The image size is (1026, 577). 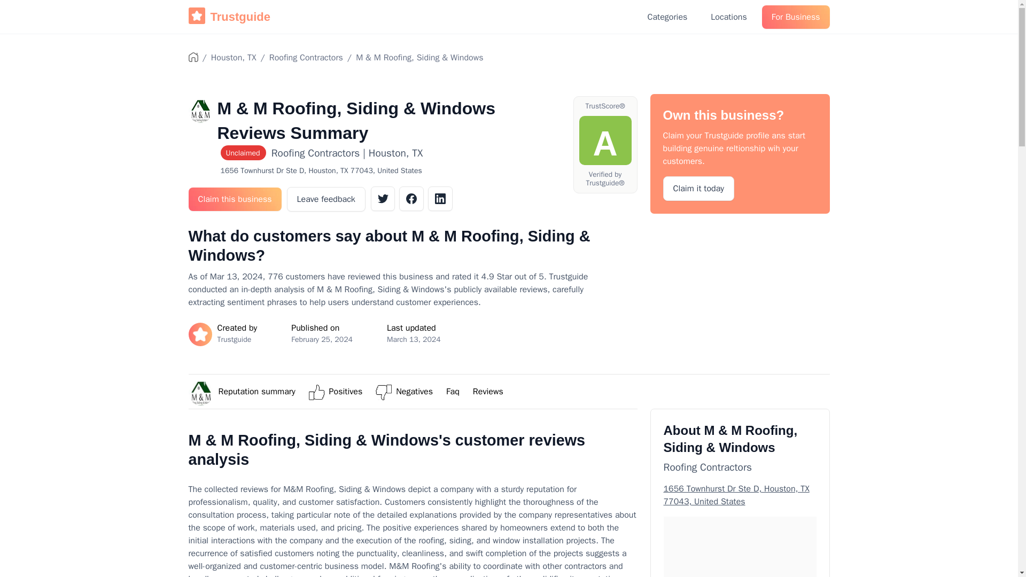 I want to click on Negatives, so click(x=415, y=391).